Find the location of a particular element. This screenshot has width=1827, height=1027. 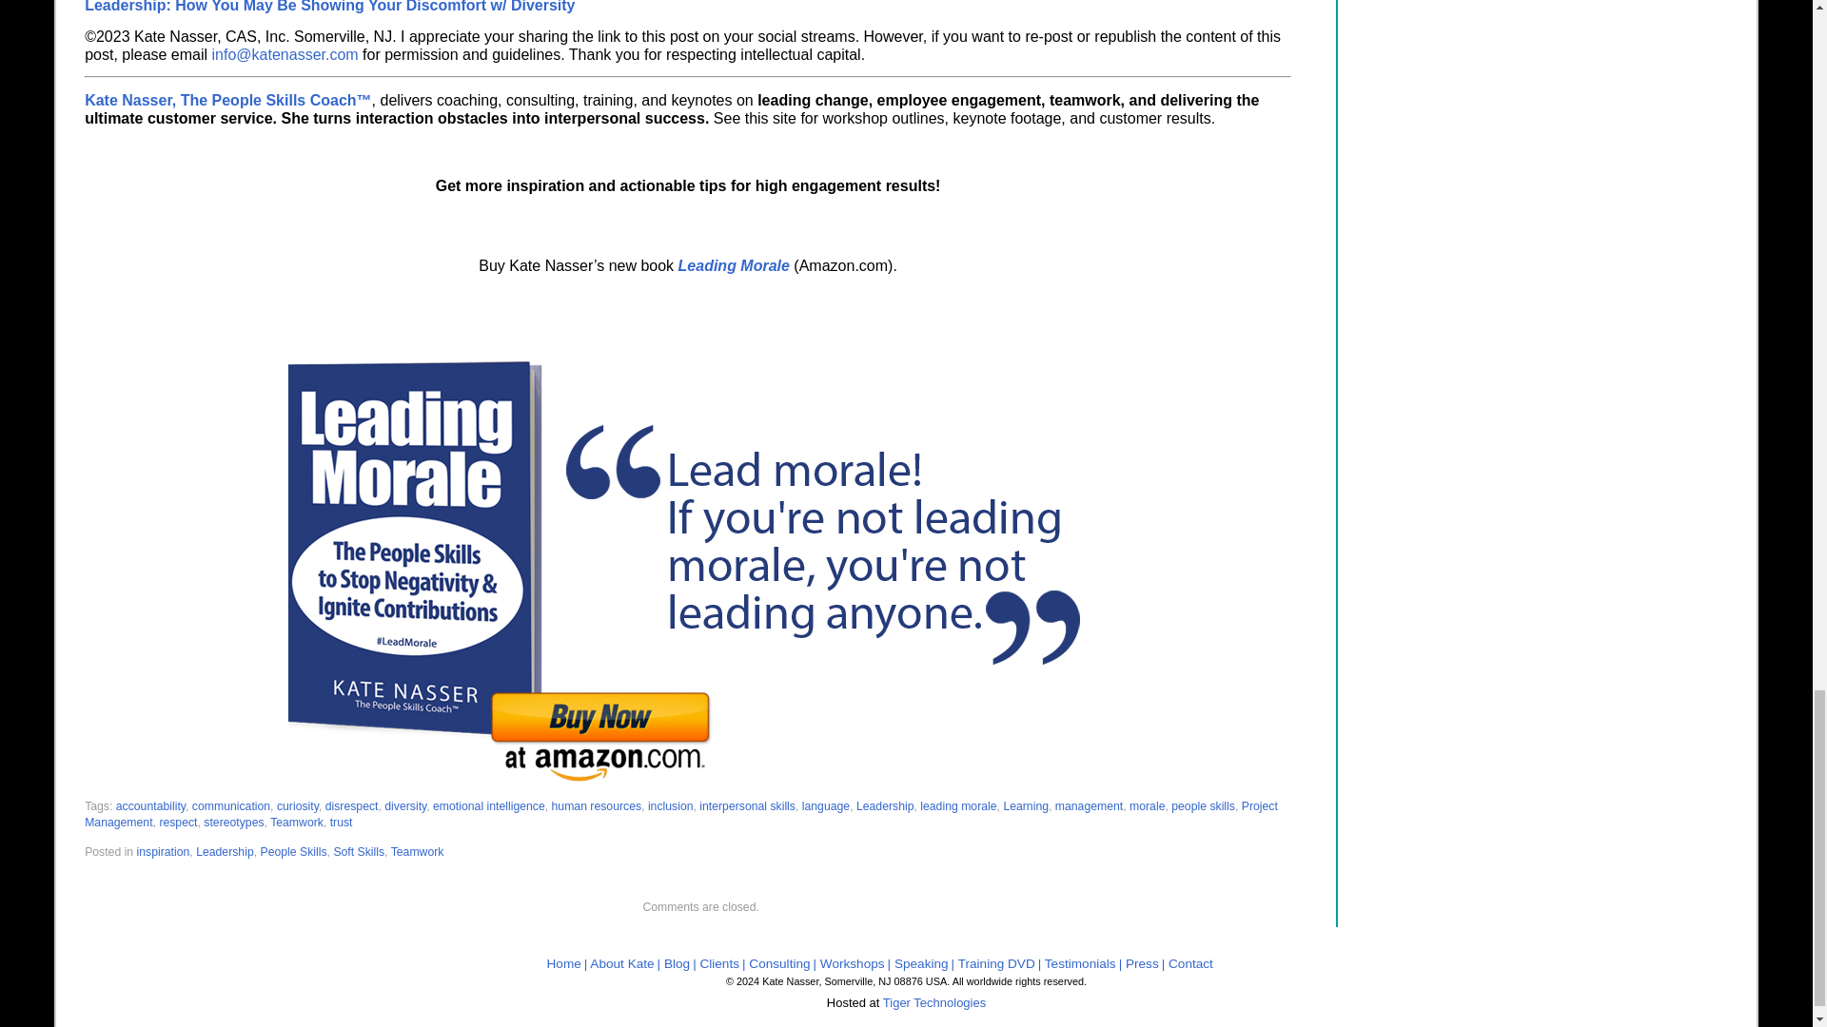

emotional intelligence is located at coordinates (489, 806).